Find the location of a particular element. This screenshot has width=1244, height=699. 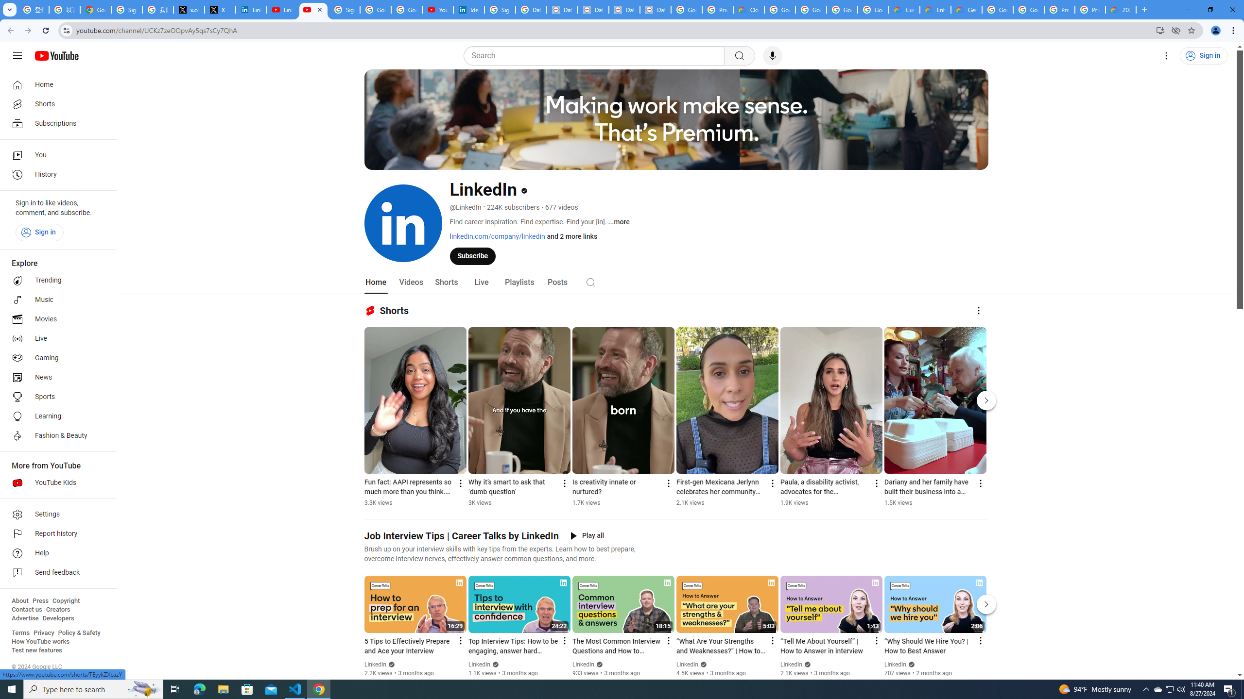

Guide is located at coordinates (17, 56).